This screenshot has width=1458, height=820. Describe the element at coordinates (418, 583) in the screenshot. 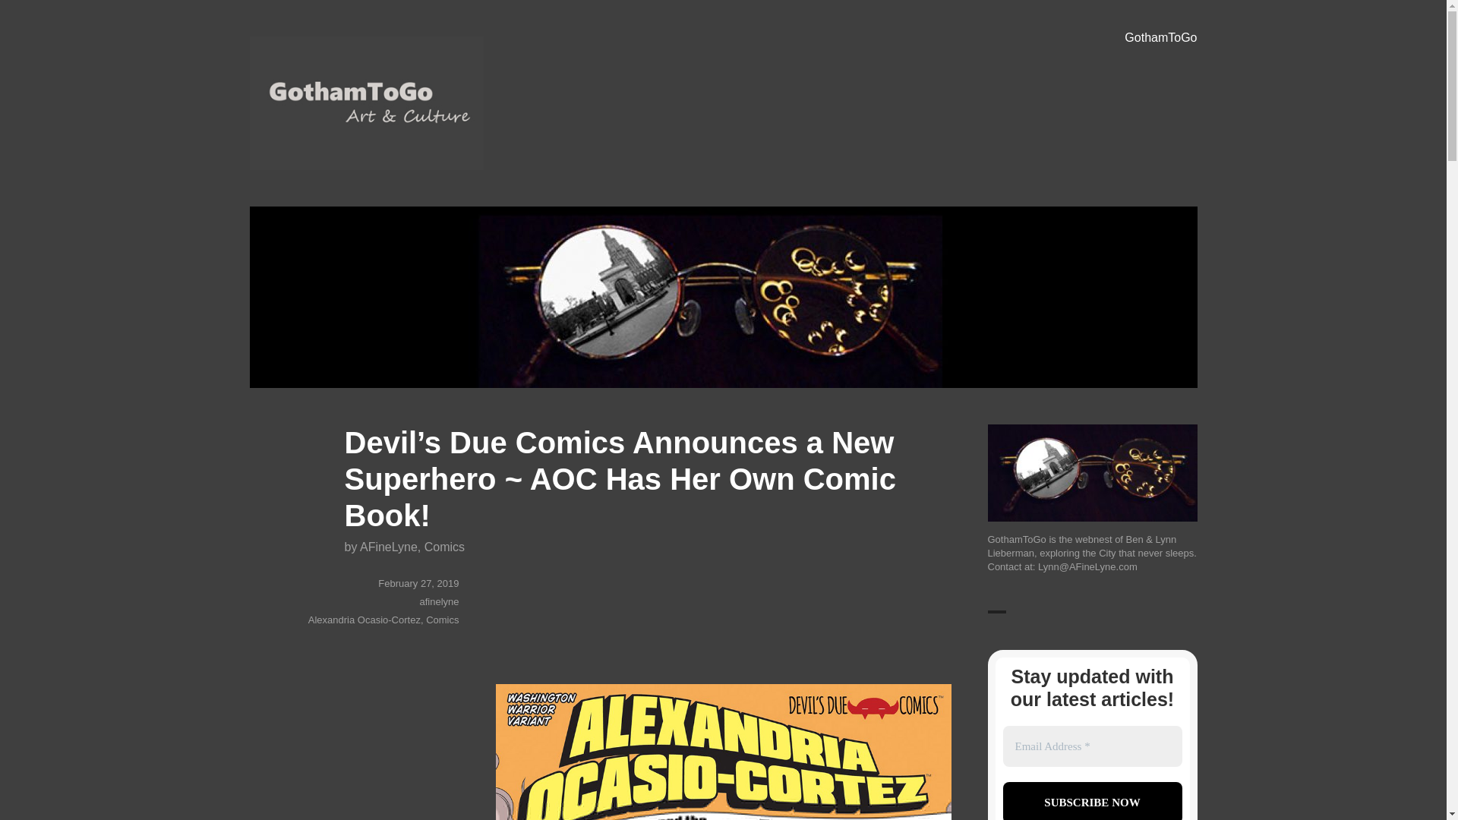

I see `February 27, 2019` at that location.